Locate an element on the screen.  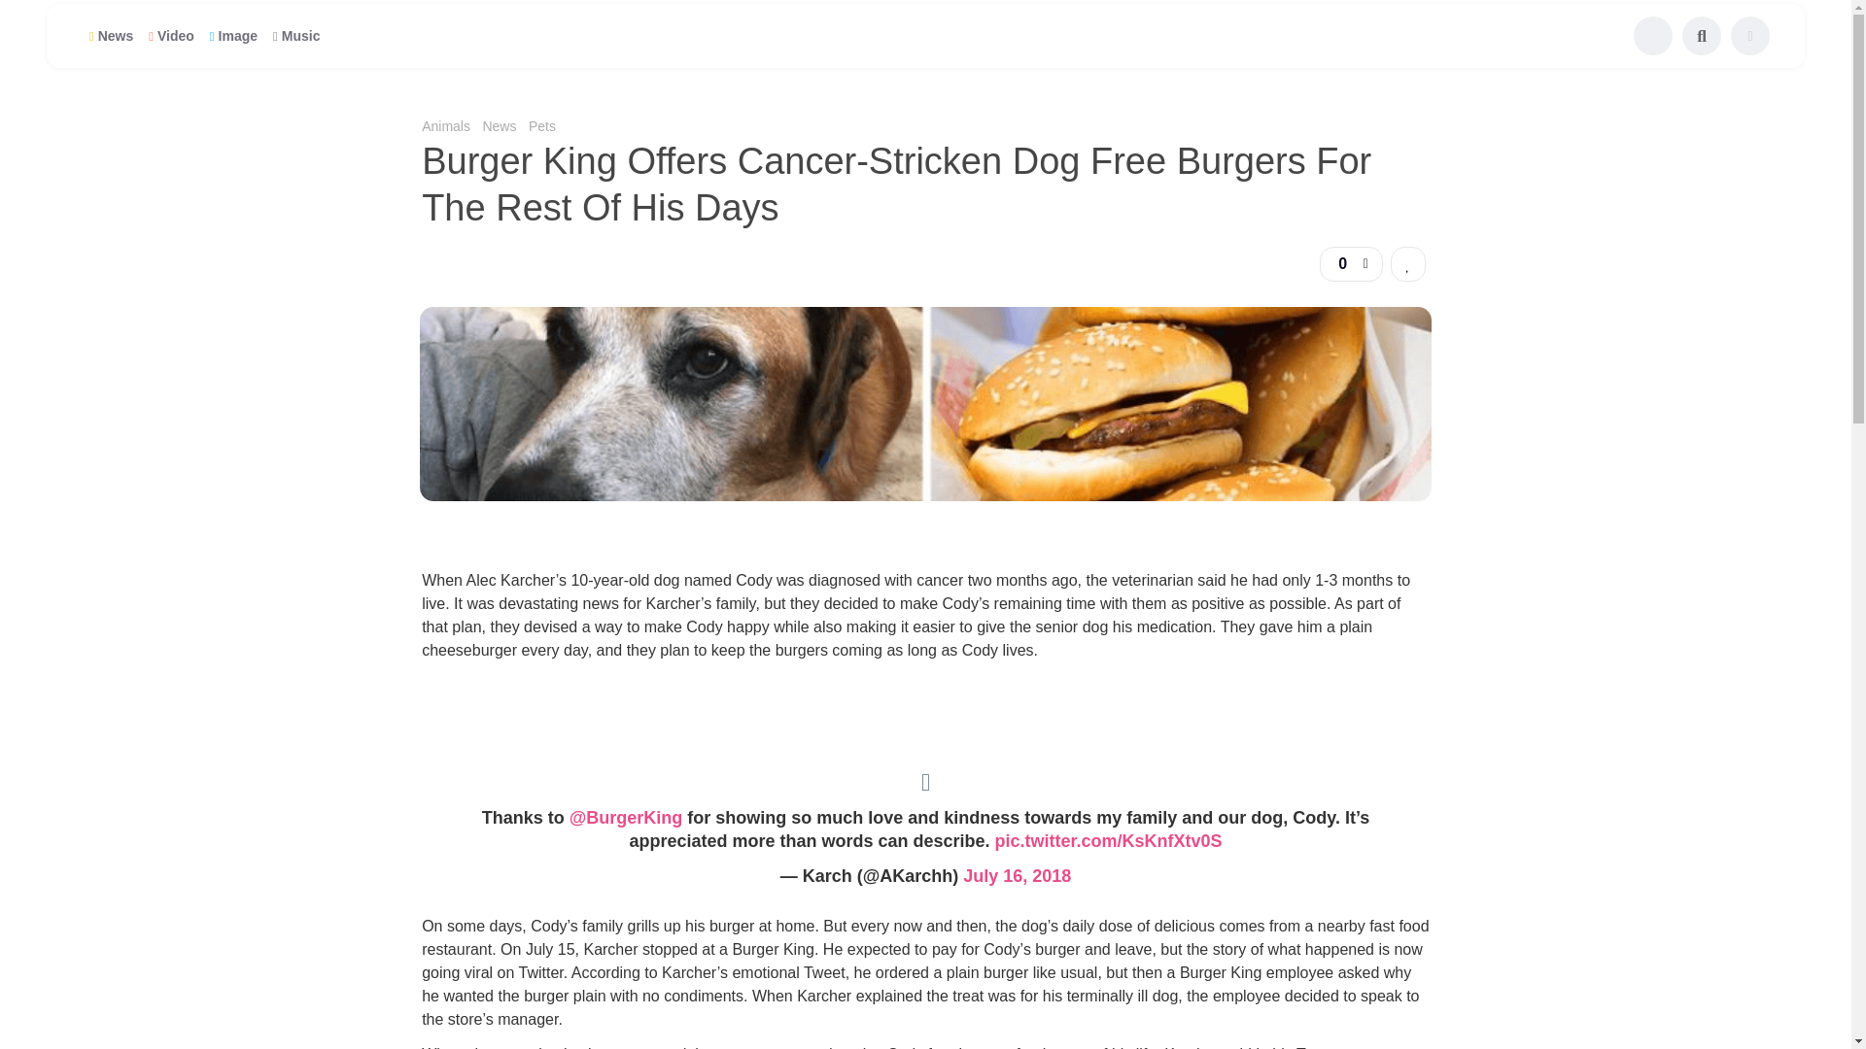
News is located at coordinates (499, 126).